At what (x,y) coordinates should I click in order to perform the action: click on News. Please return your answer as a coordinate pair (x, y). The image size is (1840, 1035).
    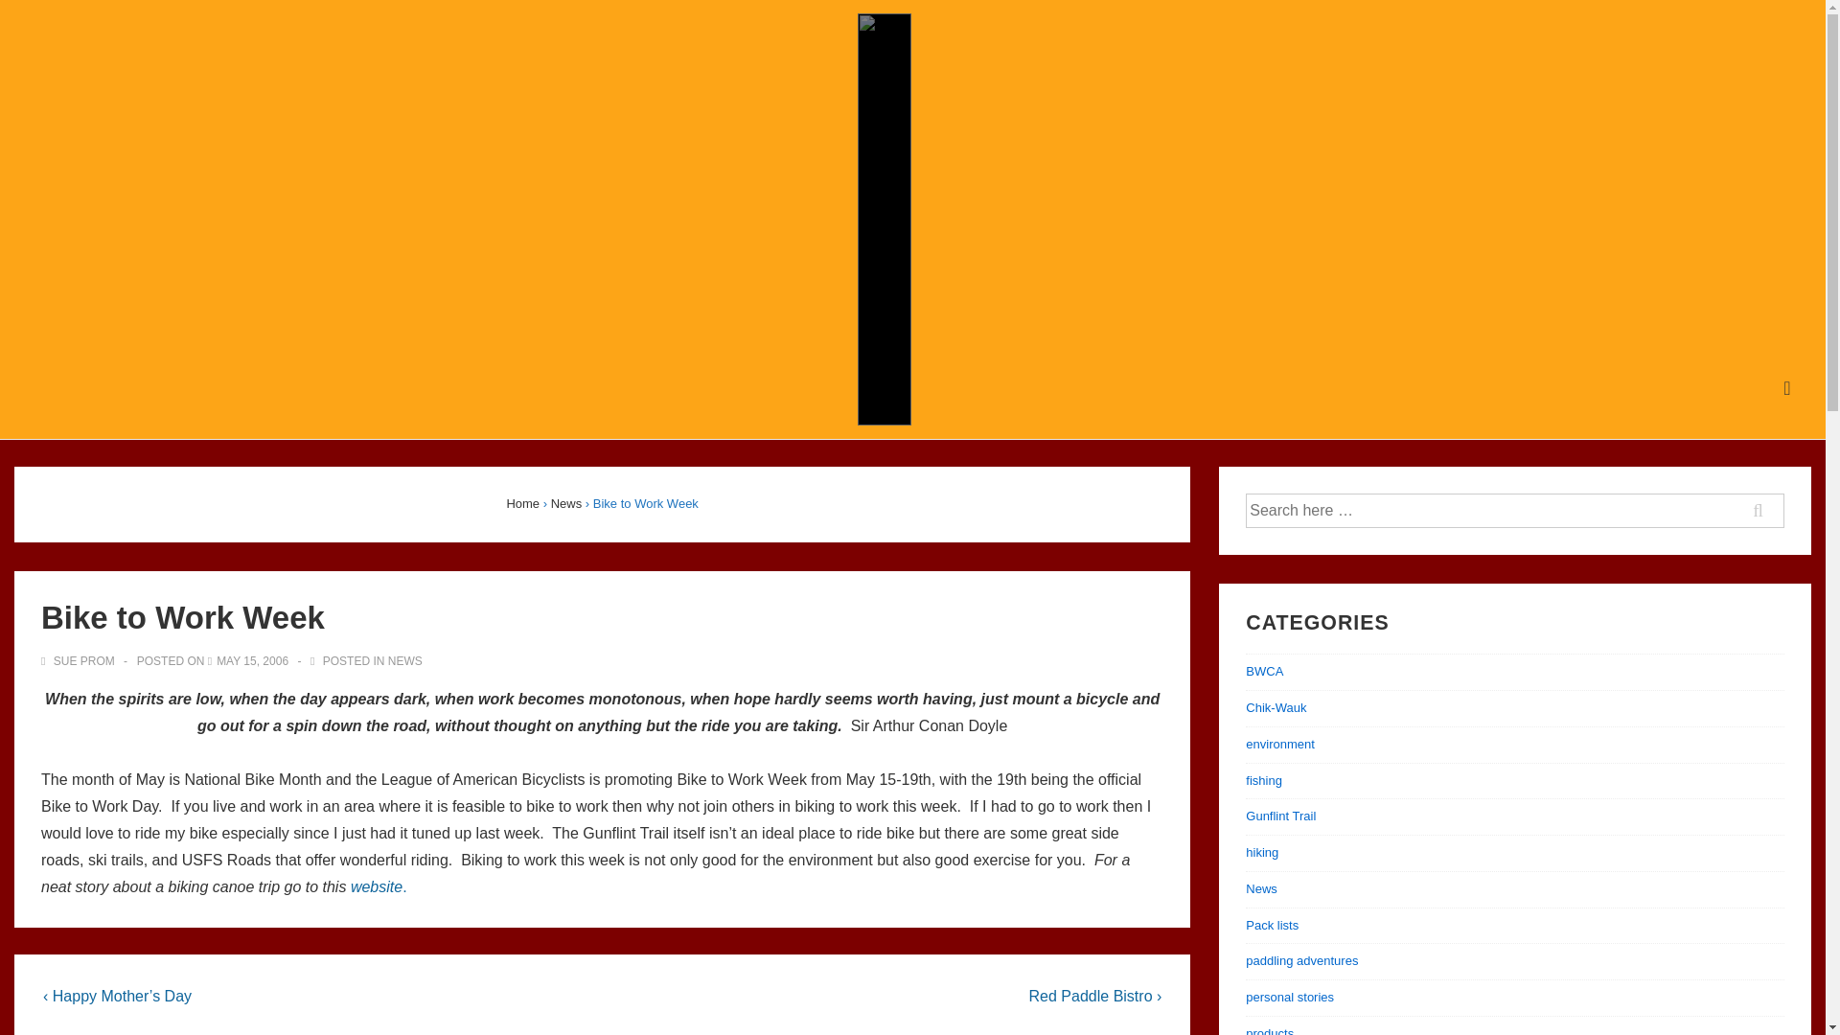
    Looking at the image, I should click on (566, 504).